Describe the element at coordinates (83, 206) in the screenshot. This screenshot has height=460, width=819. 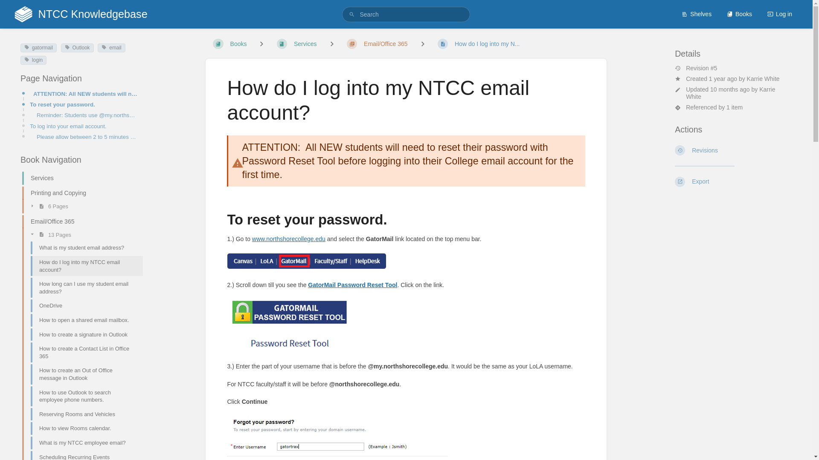
I see `6 Pages` at that location.